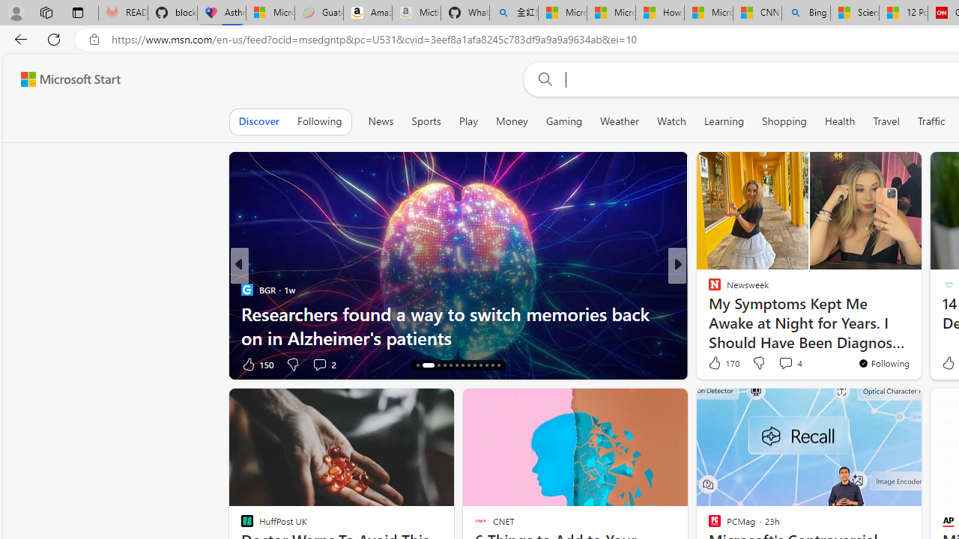  Describe the element at coordinates (707, 289) in the screenshot. I see `Popular Mechanics` at that location.